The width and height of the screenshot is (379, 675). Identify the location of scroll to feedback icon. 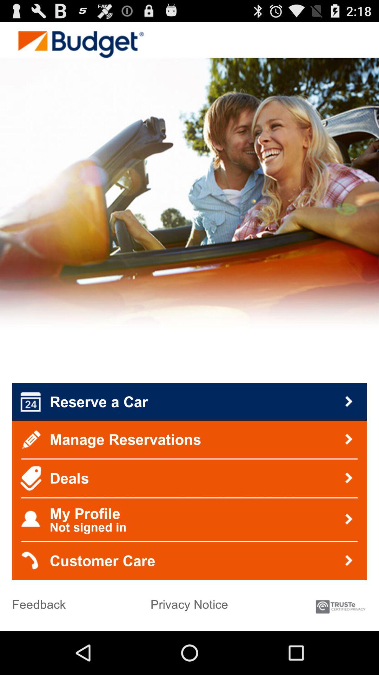
(39, 602).